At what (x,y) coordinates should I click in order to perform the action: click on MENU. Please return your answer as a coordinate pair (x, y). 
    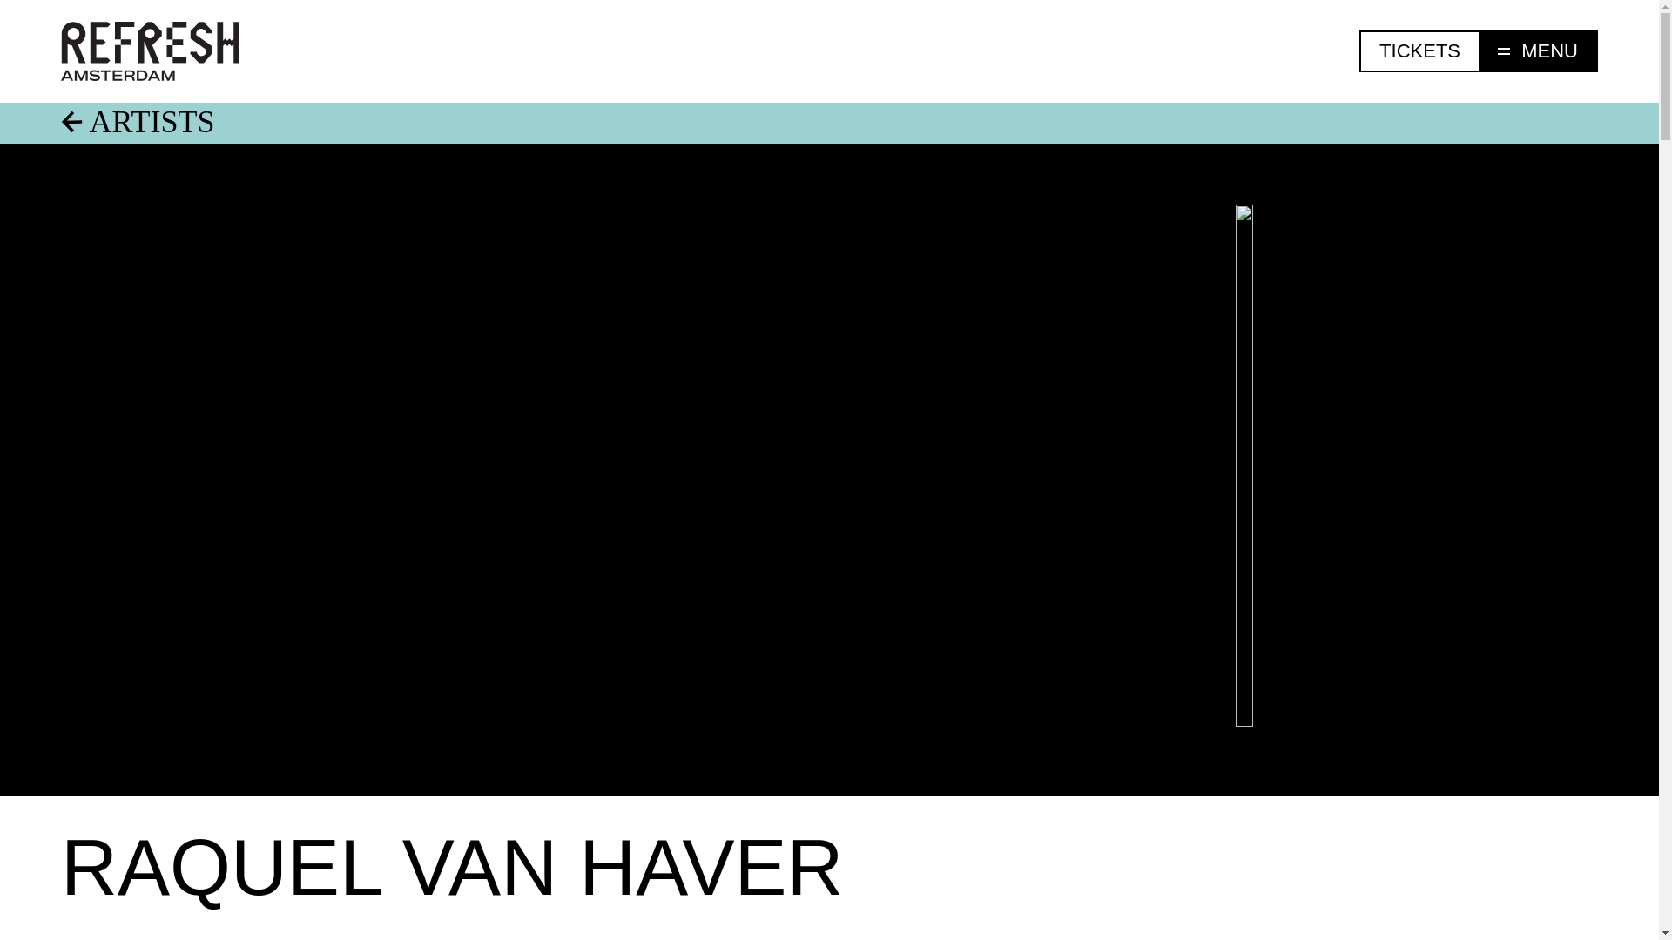
    Looking at the image, I should click on (1539, 50).